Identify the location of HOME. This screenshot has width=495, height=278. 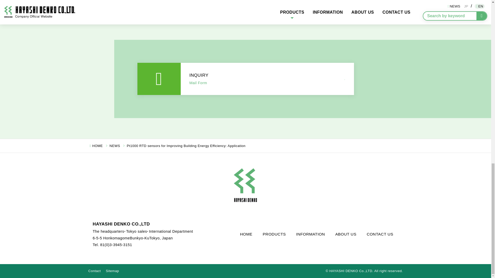
(97, 146).